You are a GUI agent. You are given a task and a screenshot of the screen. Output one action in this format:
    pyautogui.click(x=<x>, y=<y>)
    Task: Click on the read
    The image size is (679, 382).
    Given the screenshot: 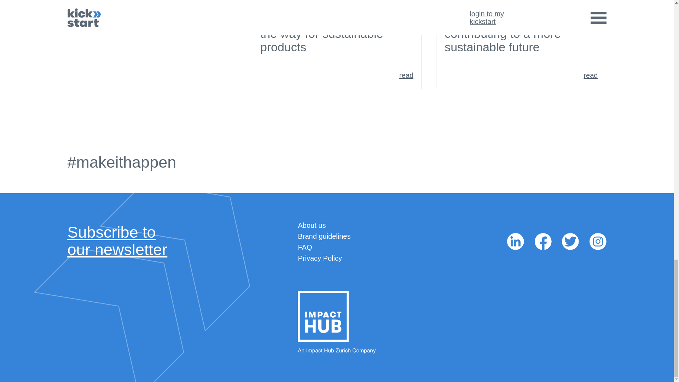 What is the action you would take?
    pyautogui.click(x=521, y=75)
    